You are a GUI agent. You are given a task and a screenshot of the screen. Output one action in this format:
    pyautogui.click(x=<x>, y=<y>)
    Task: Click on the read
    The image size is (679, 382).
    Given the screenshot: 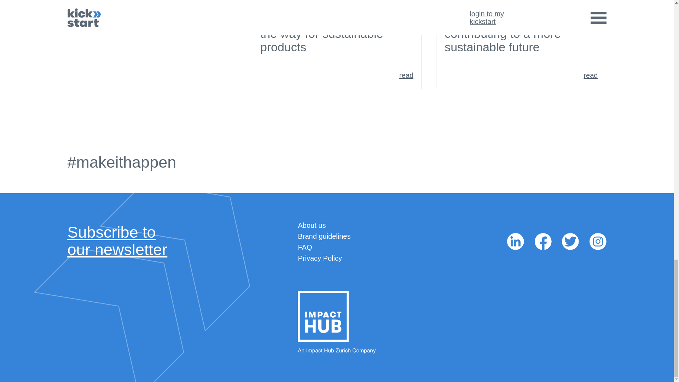 What is the action you would take?
    pyautogui.click(x=521, y=75)
    